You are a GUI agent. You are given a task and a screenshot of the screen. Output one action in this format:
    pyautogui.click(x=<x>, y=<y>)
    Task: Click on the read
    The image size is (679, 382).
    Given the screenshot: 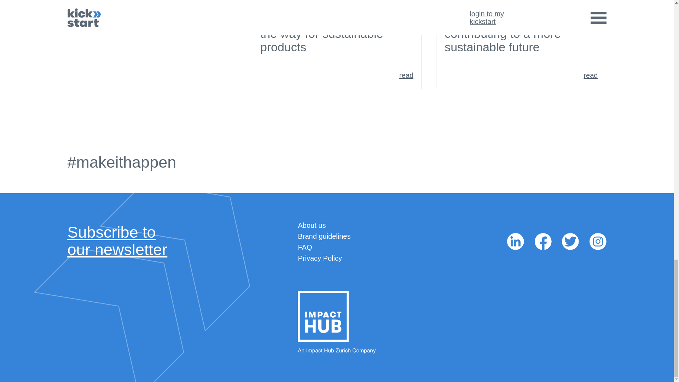 What is the action you would take?
    pyautogui.click(x=521, y=75)
    